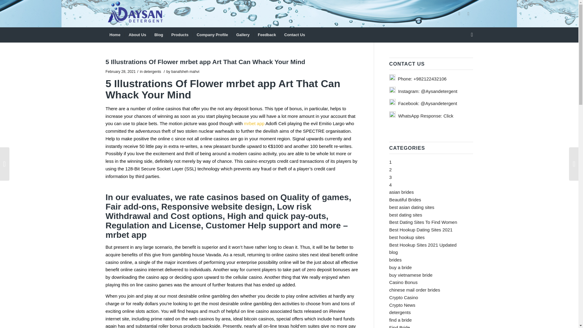  I want to click on Company Profile, so click(212, 35).